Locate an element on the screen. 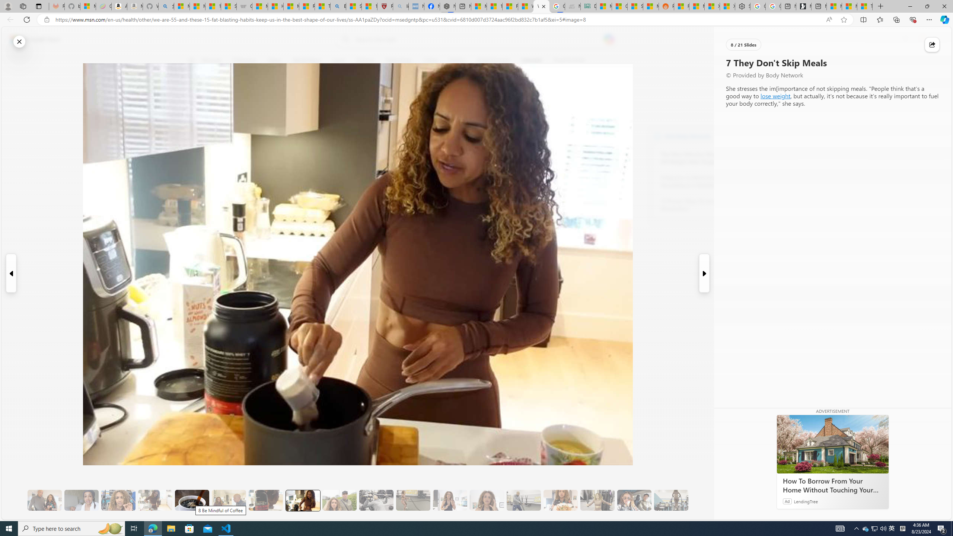  Fitness - MSN is located at coordinates (510, 6).